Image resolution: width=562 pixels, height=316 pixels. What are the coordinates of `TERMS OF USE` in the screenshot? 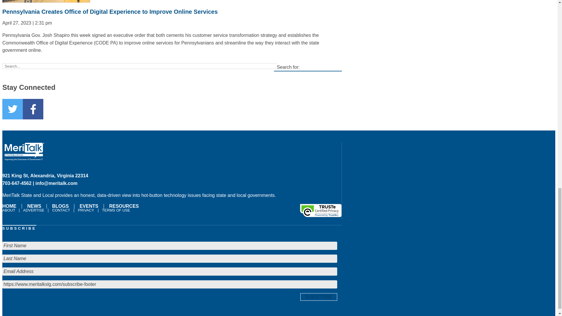 It's located at (116, 210).